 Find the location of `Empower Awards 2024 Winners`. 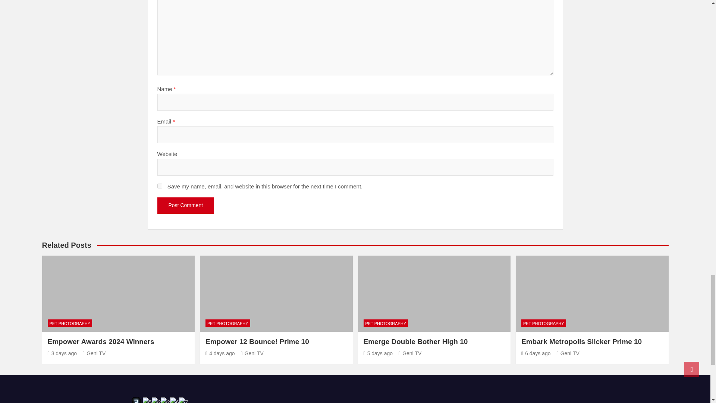

Empower Awards 2024 Winners is located at coordinates (63, 353).